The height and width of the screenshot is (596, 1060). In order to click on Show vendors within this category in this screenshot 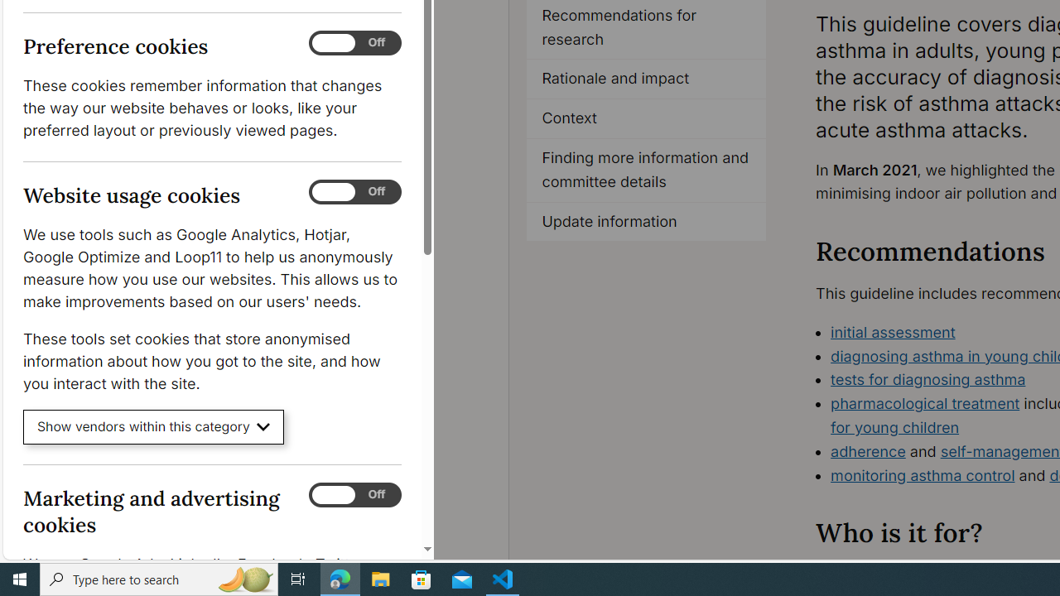, I will do `click(154, 427)`.